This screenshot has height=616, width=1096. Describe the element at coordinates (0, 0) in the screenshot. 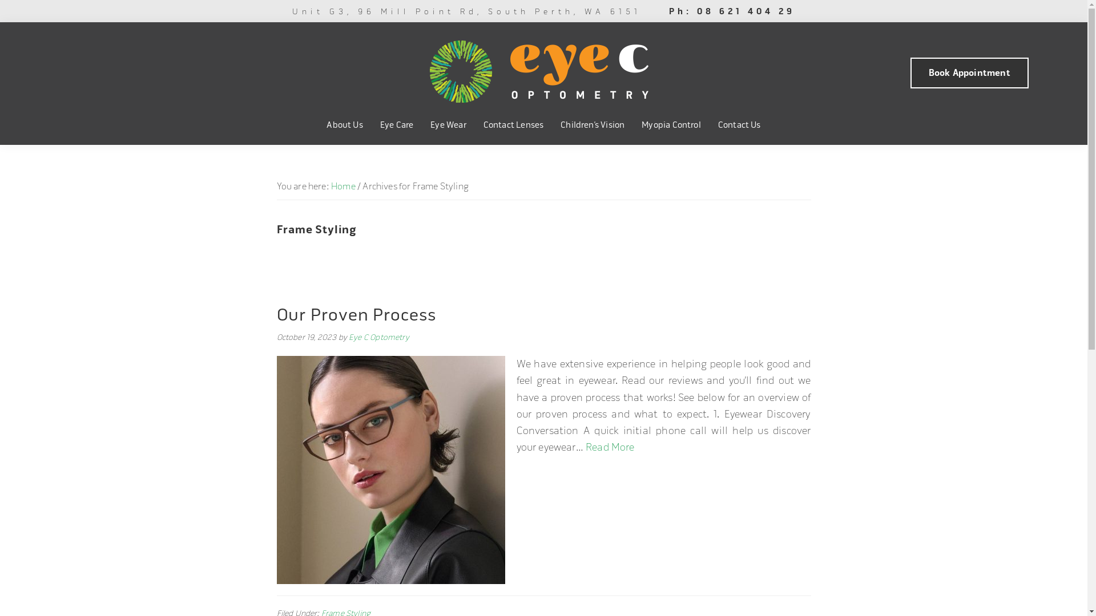

I see `Skip to main content` at that location.